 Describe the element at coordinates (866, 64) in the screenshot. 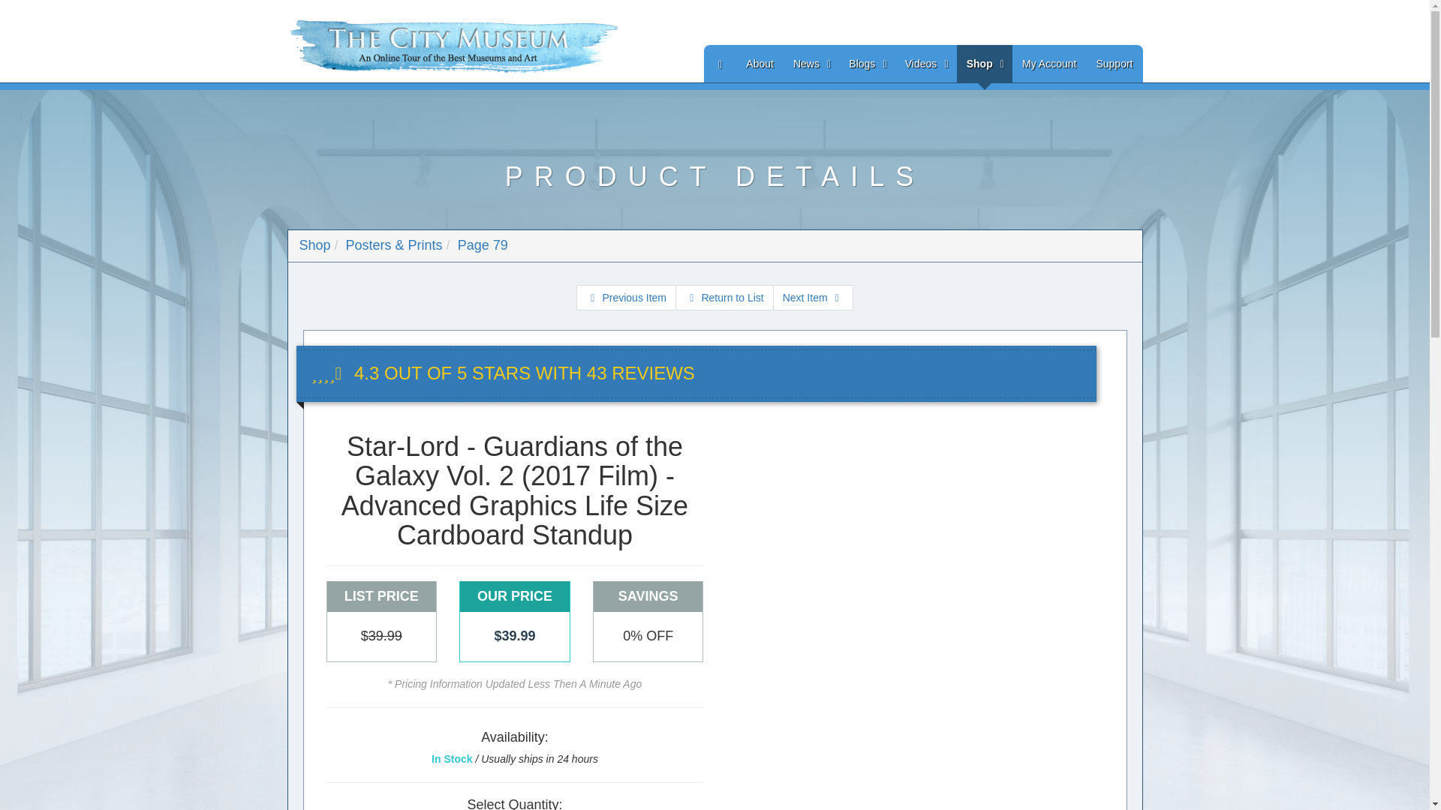

I see `Blogs` at that location.